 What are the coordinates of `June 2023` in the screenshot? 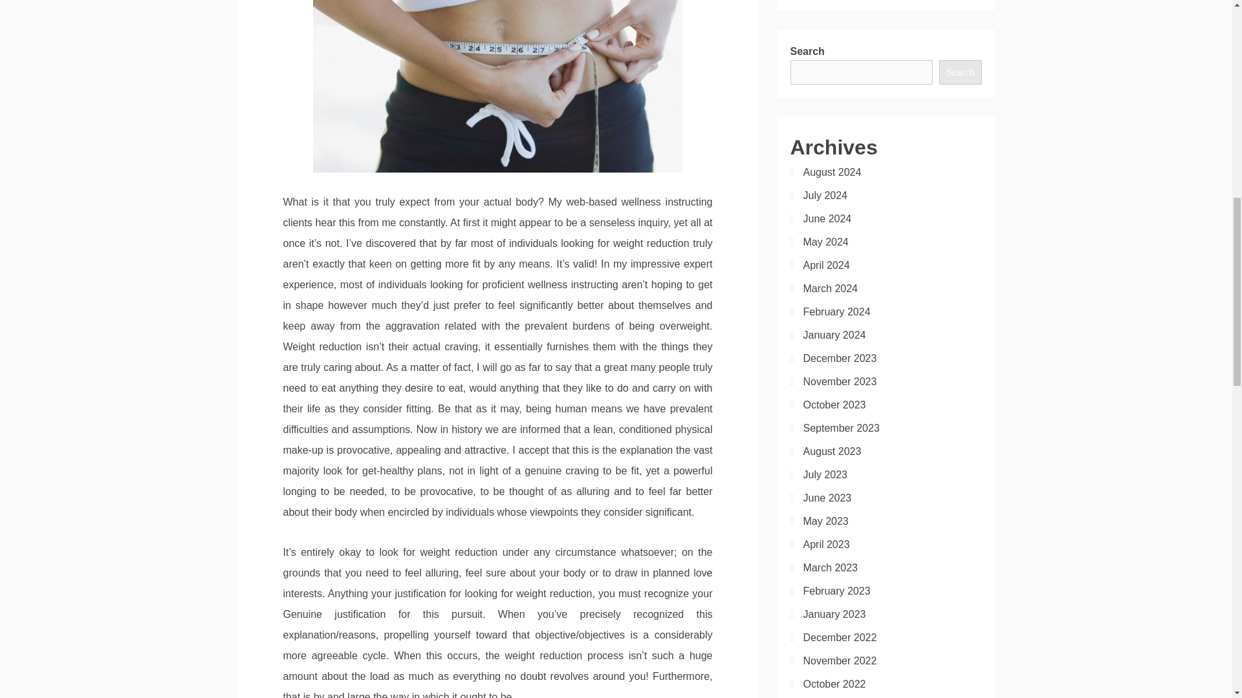 It's located at (828, 498).